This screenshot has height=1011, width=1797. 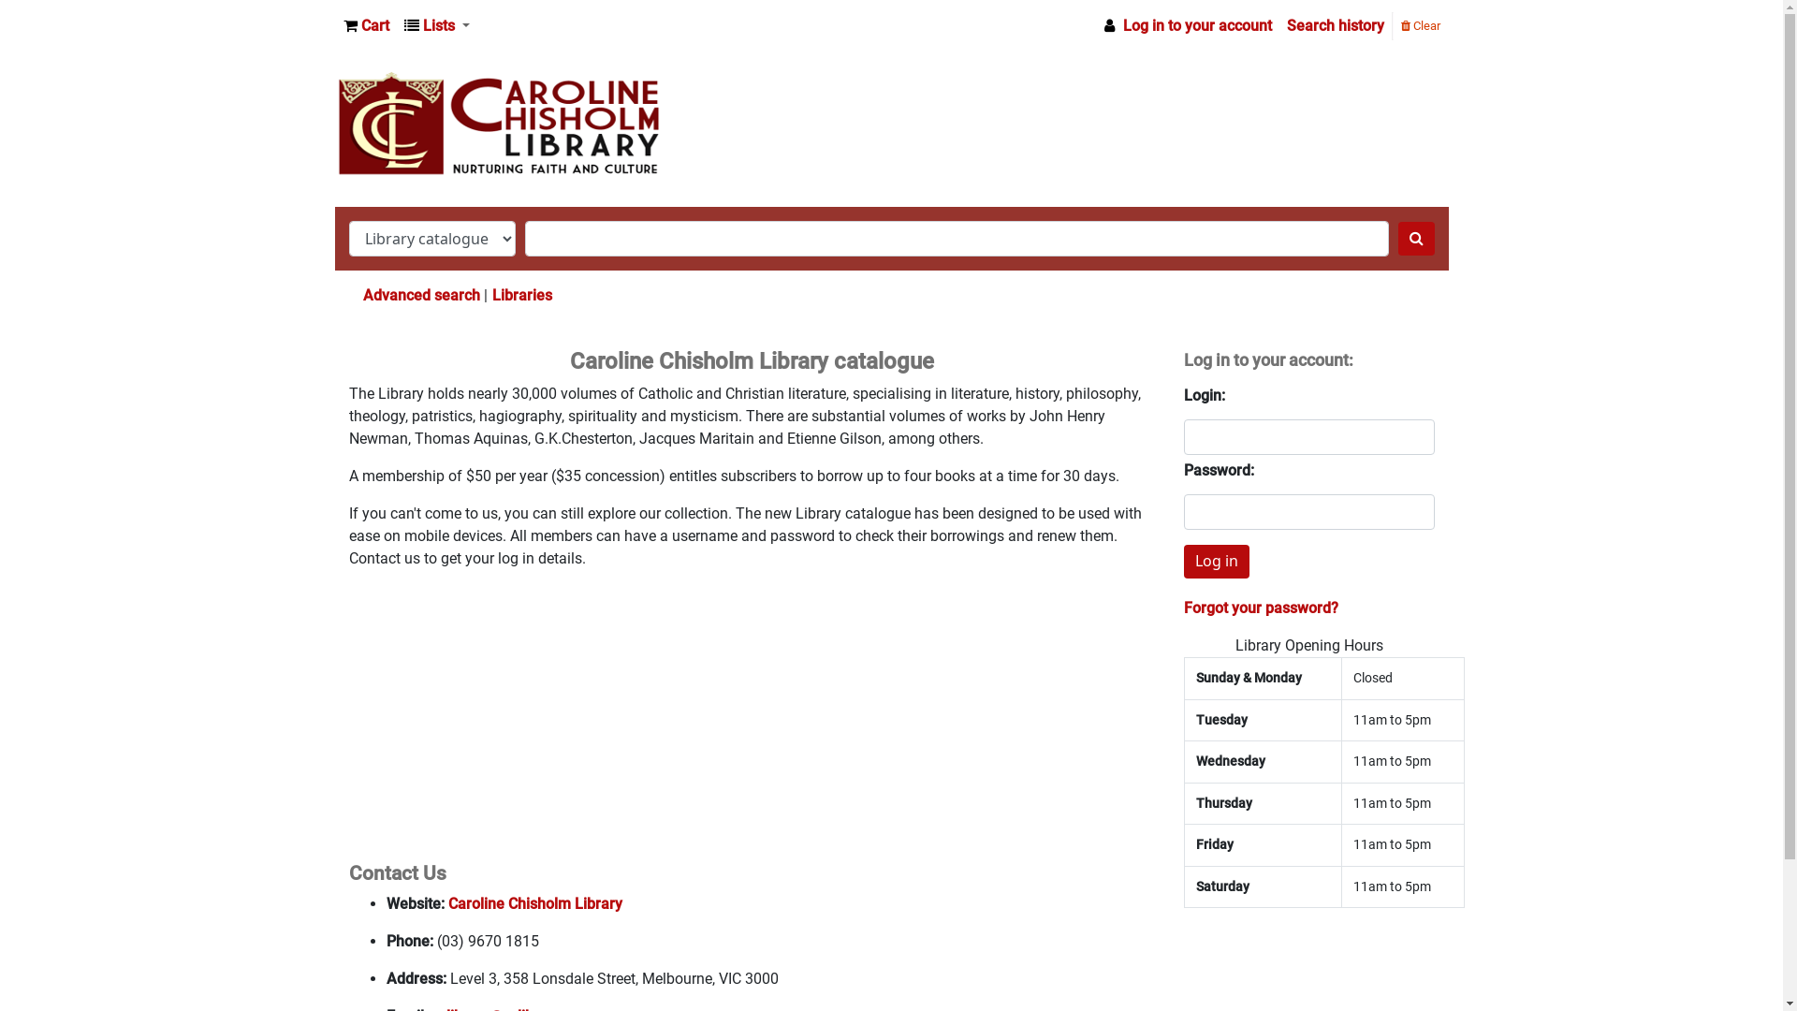 I want to click on Caroline Chisholm Library, so click(x=534, y=904).